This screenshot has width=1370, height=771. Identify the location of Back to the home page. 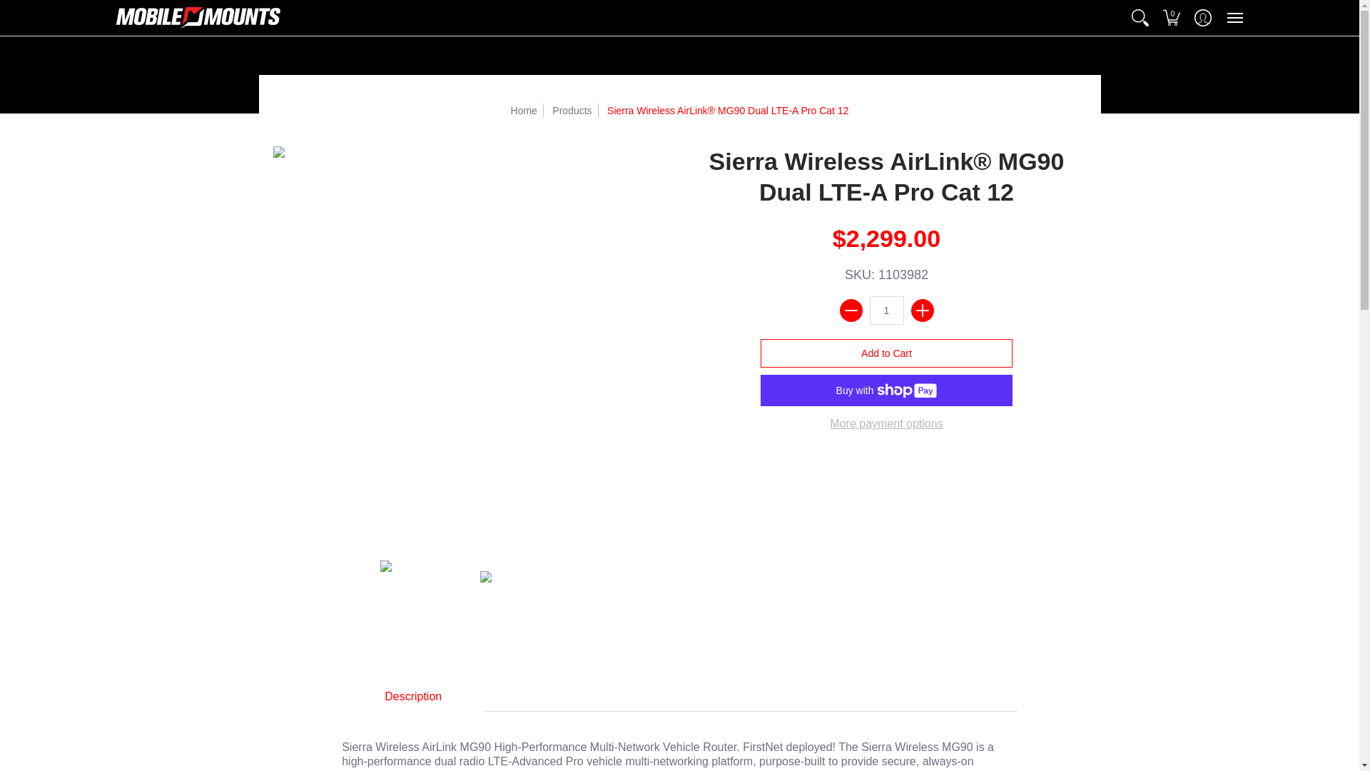
(524, 110).